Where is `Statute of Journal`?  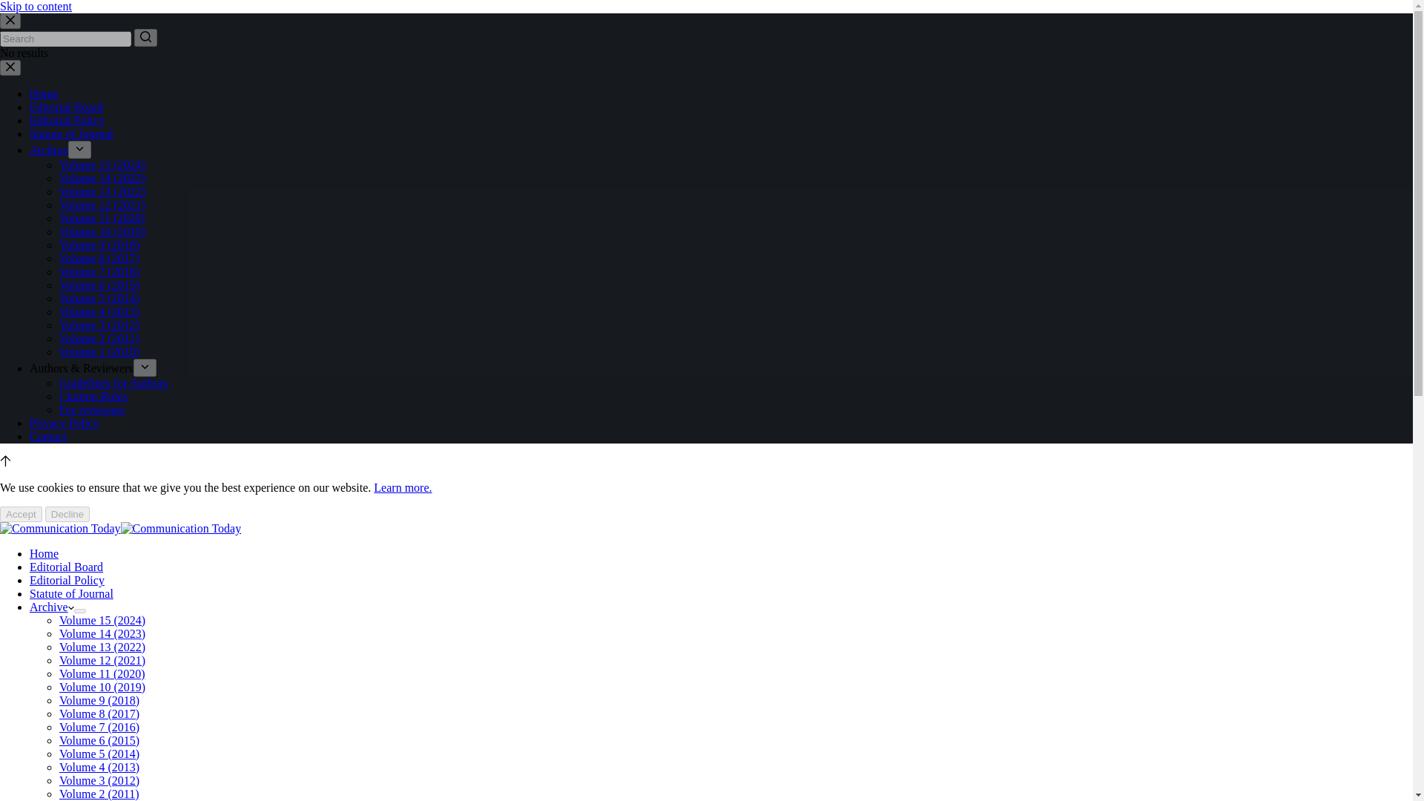
Statute of Journal is located at coordinates (71, 133).